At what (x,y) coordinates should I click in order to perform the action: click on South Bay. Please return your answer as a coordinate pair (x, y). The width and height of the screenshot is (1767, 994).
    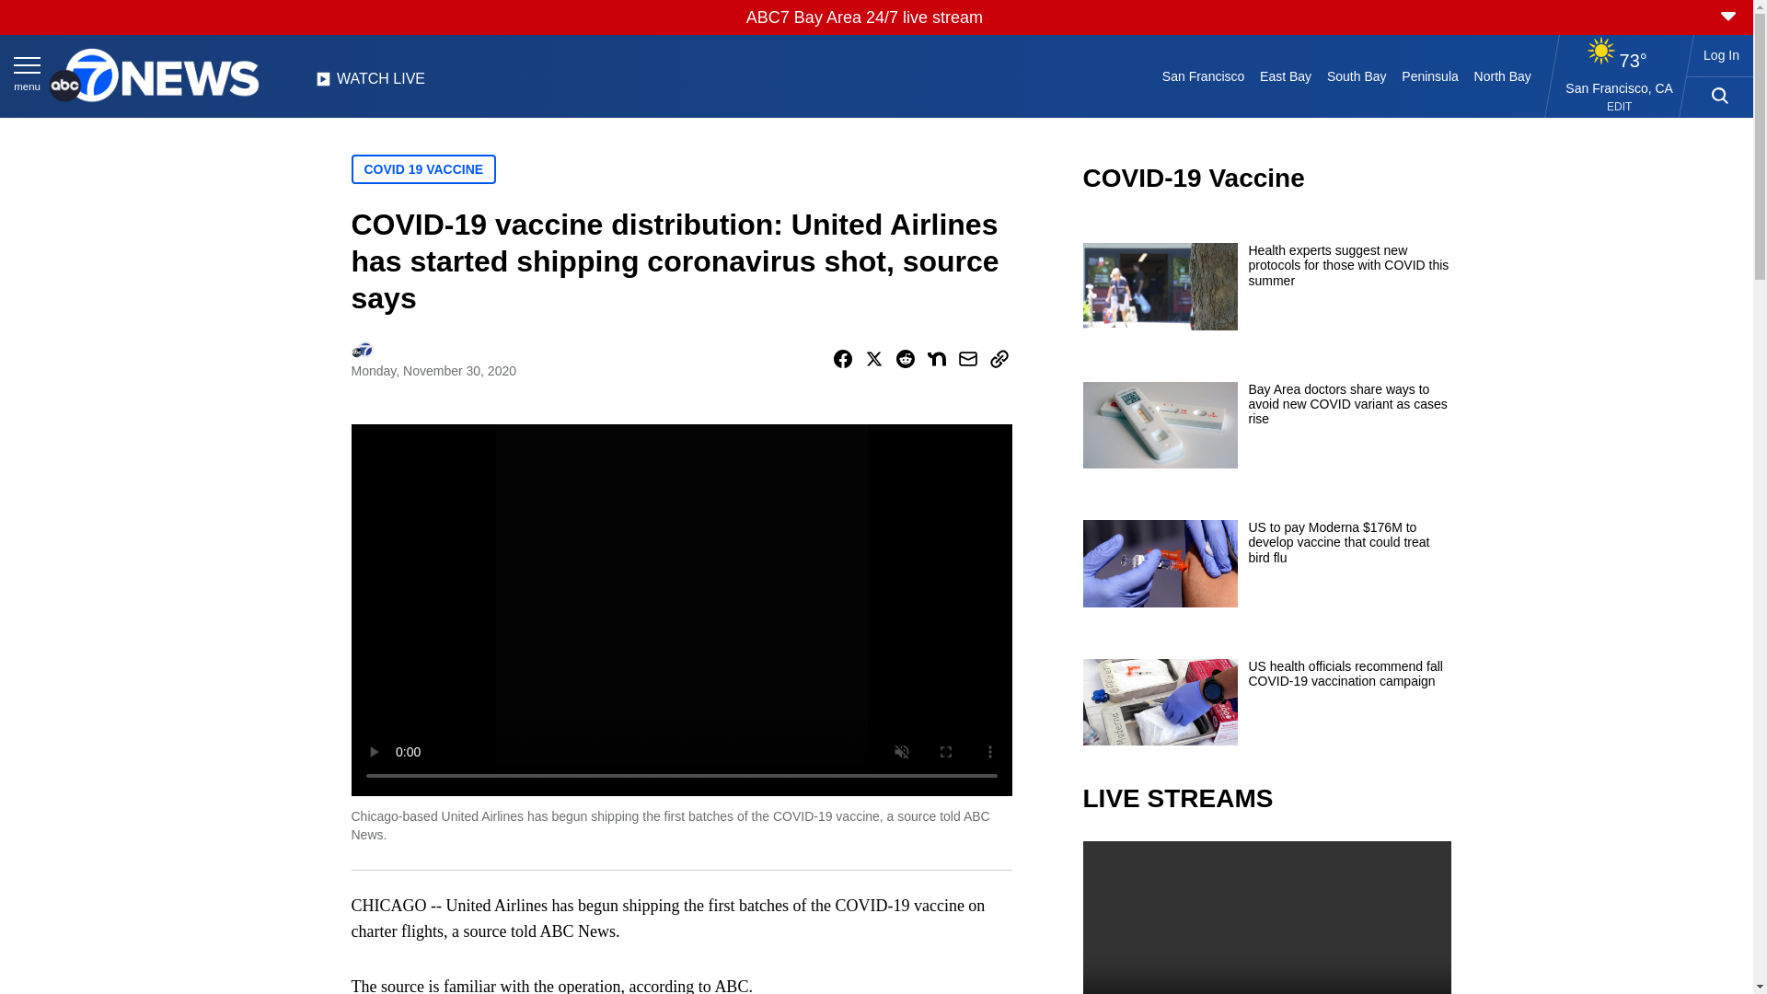
    Looking at the image, I should click on (1357, 75).